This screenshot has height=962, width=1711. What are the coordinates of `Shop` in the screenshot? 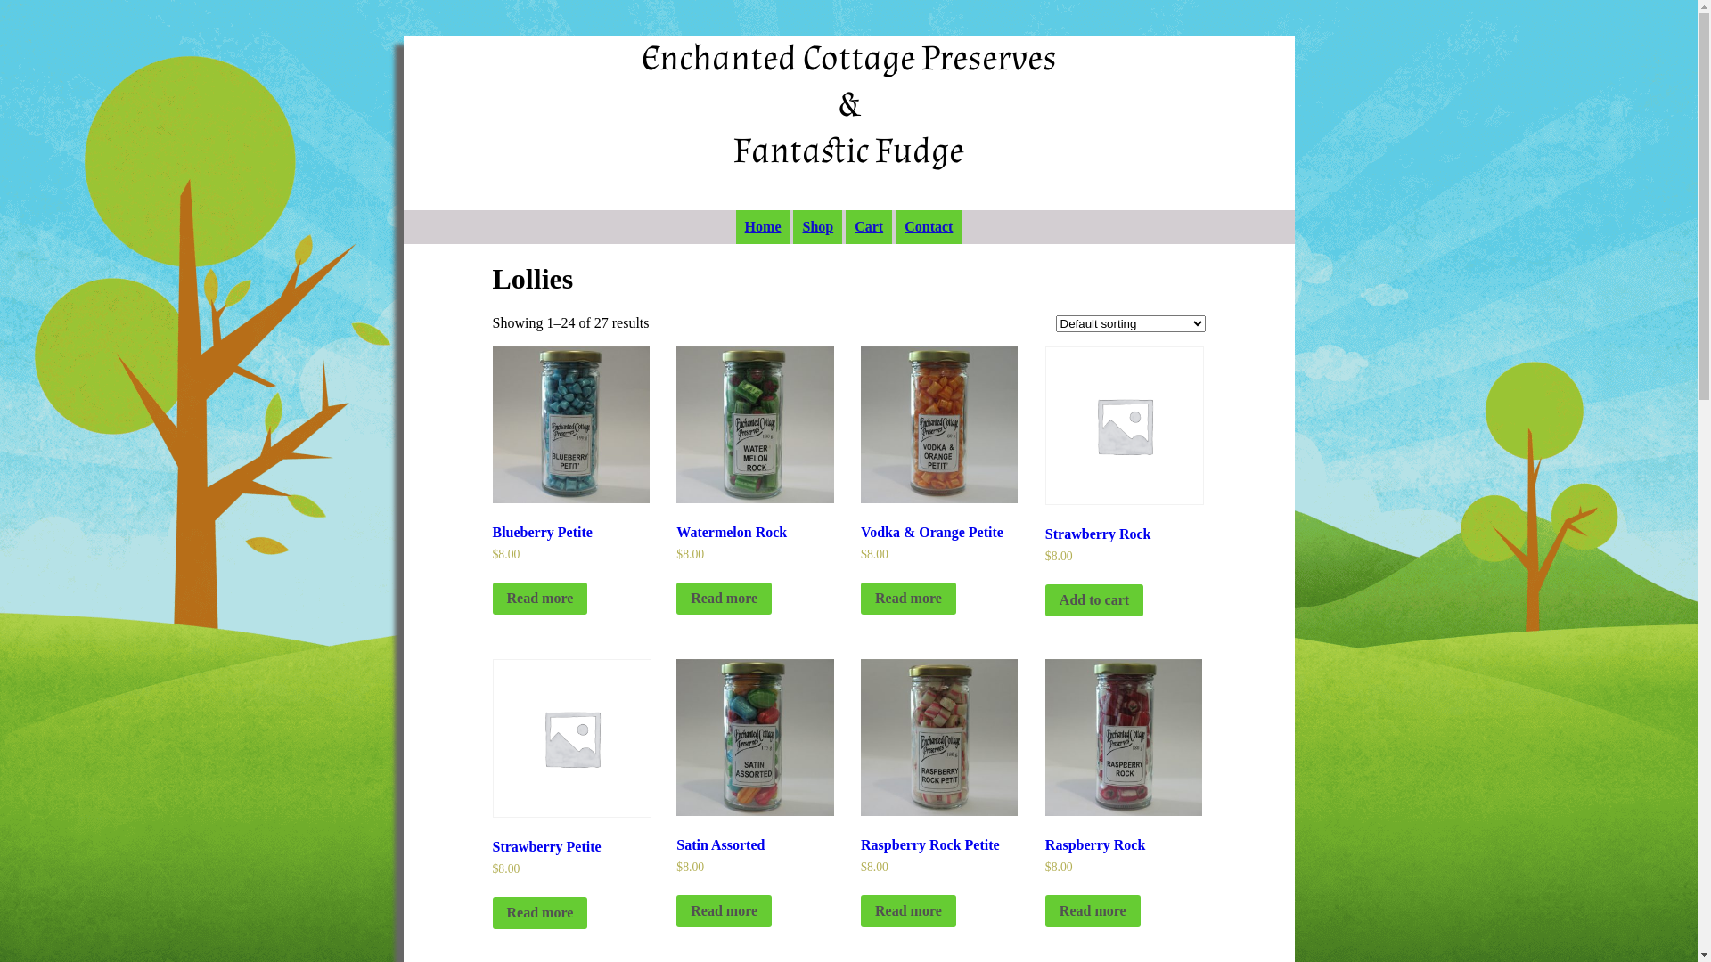 It's located at (818, 226).